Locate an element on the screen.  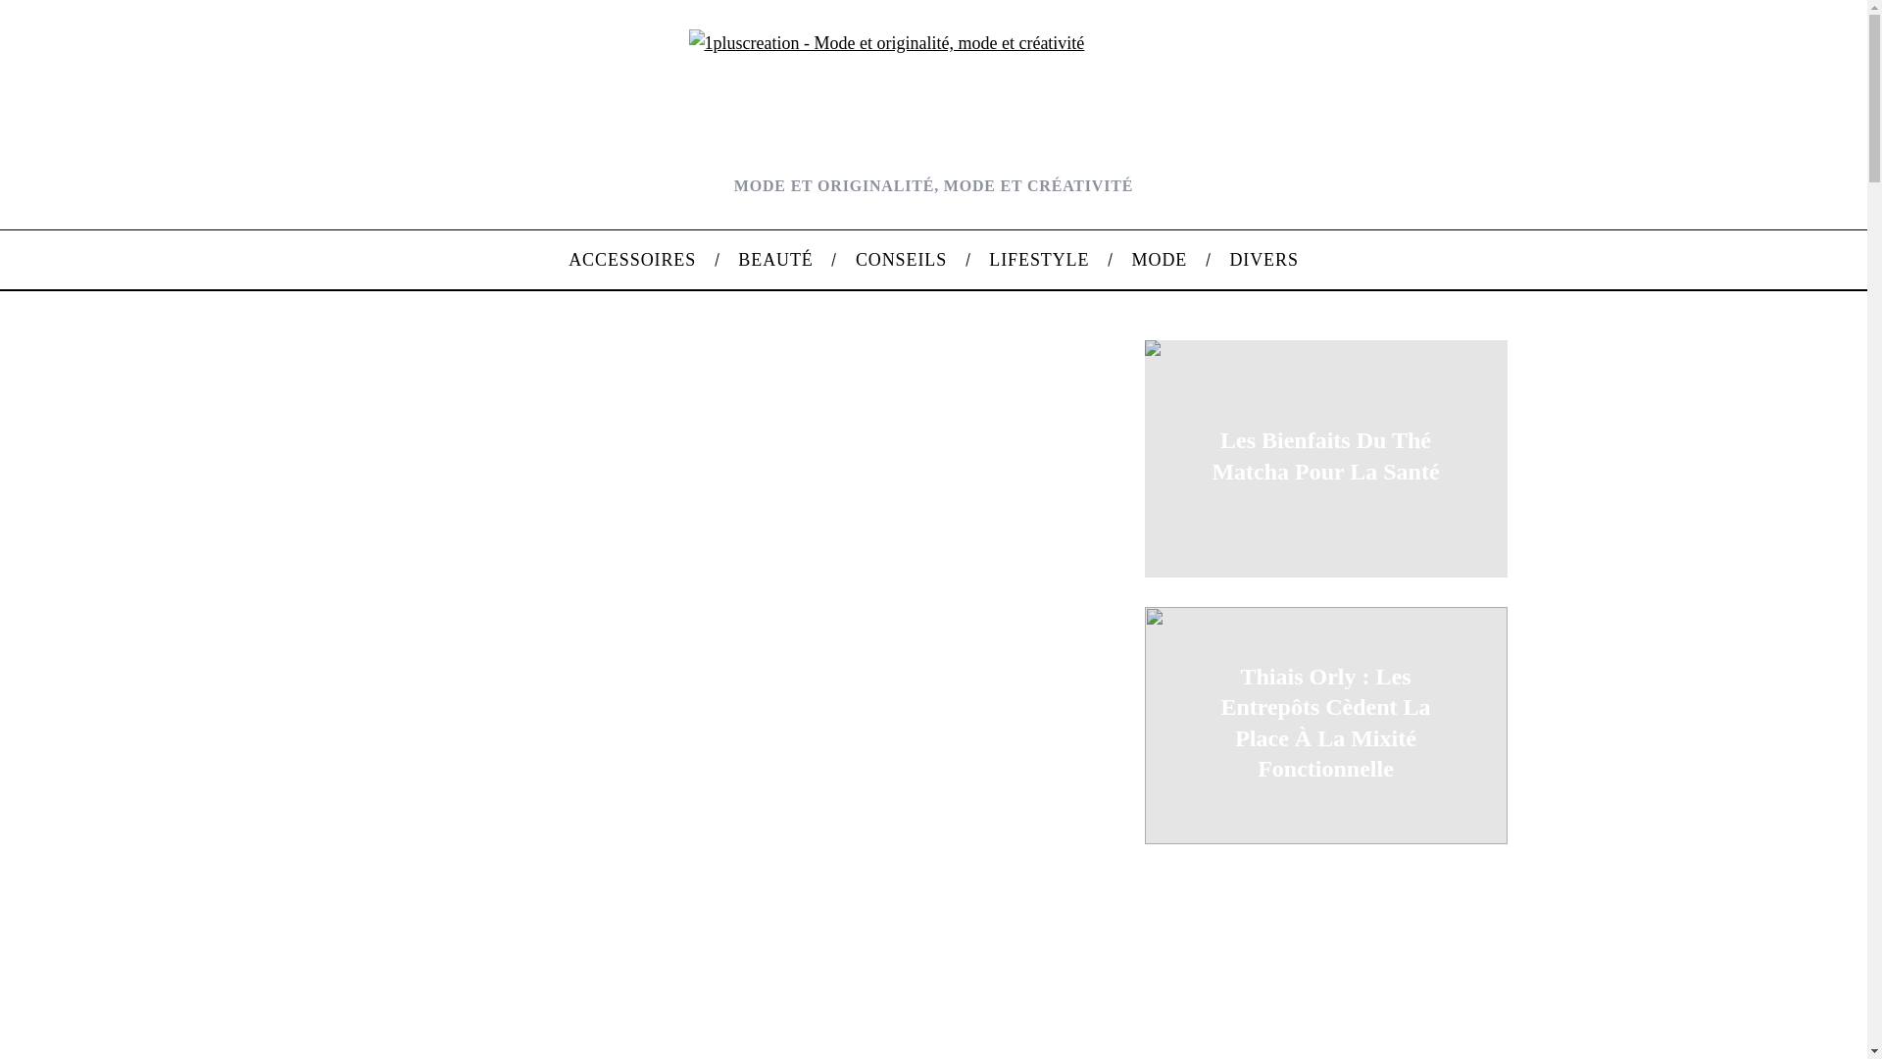
DIVERS is located at coordinates (1264, 260).